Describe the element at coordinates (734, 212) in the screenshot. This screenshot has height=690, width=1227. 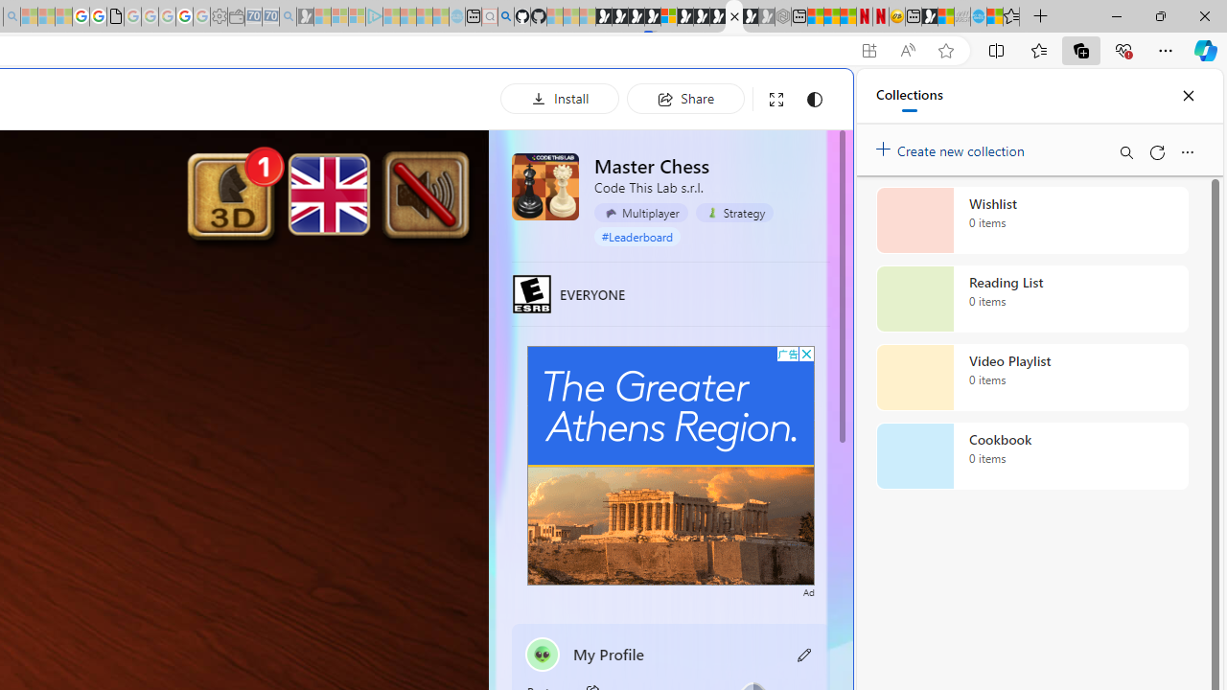
I see `Strategy` at that location.